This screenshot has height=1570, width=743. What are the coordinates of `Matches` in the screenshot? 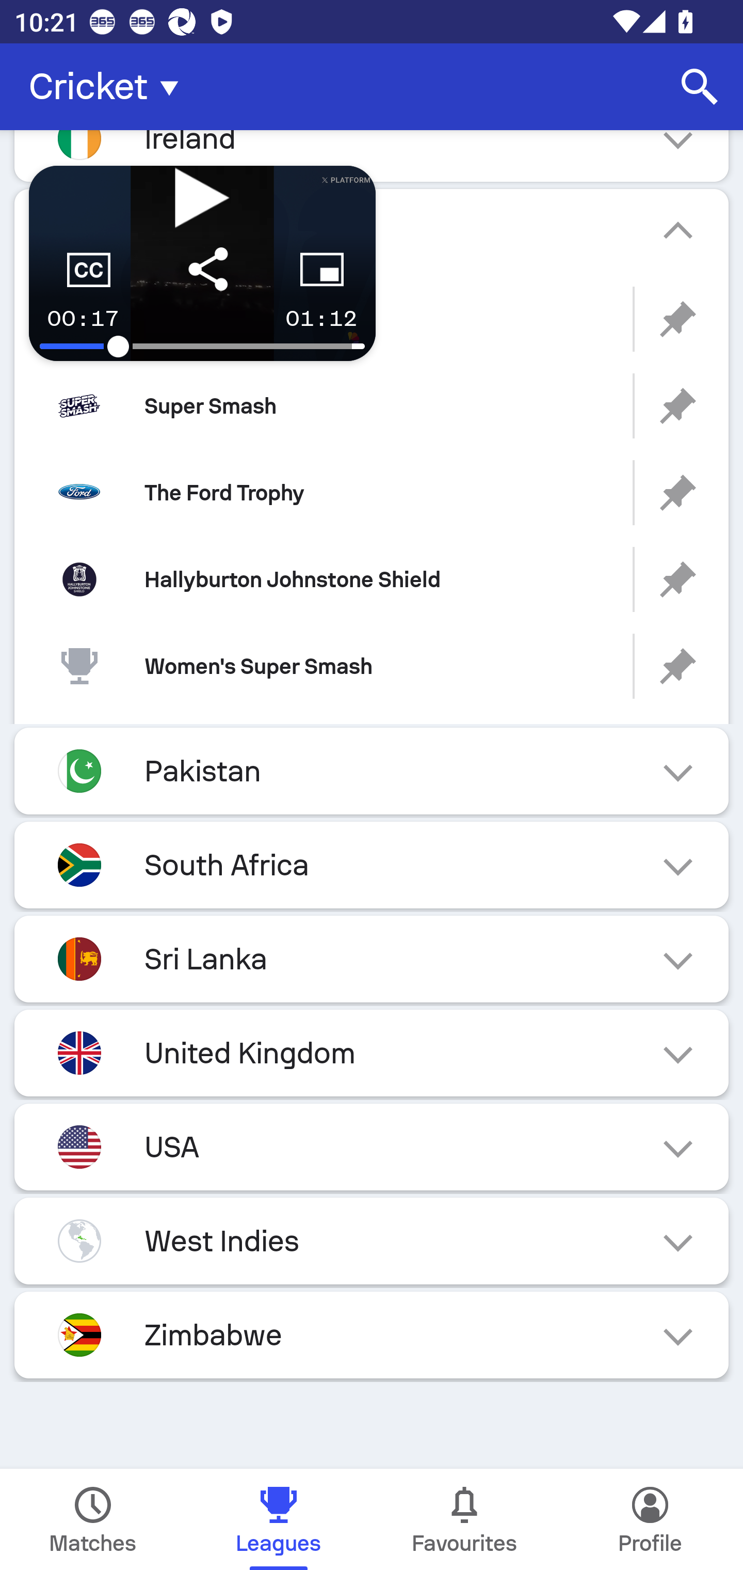 It's located at (93, 1519).